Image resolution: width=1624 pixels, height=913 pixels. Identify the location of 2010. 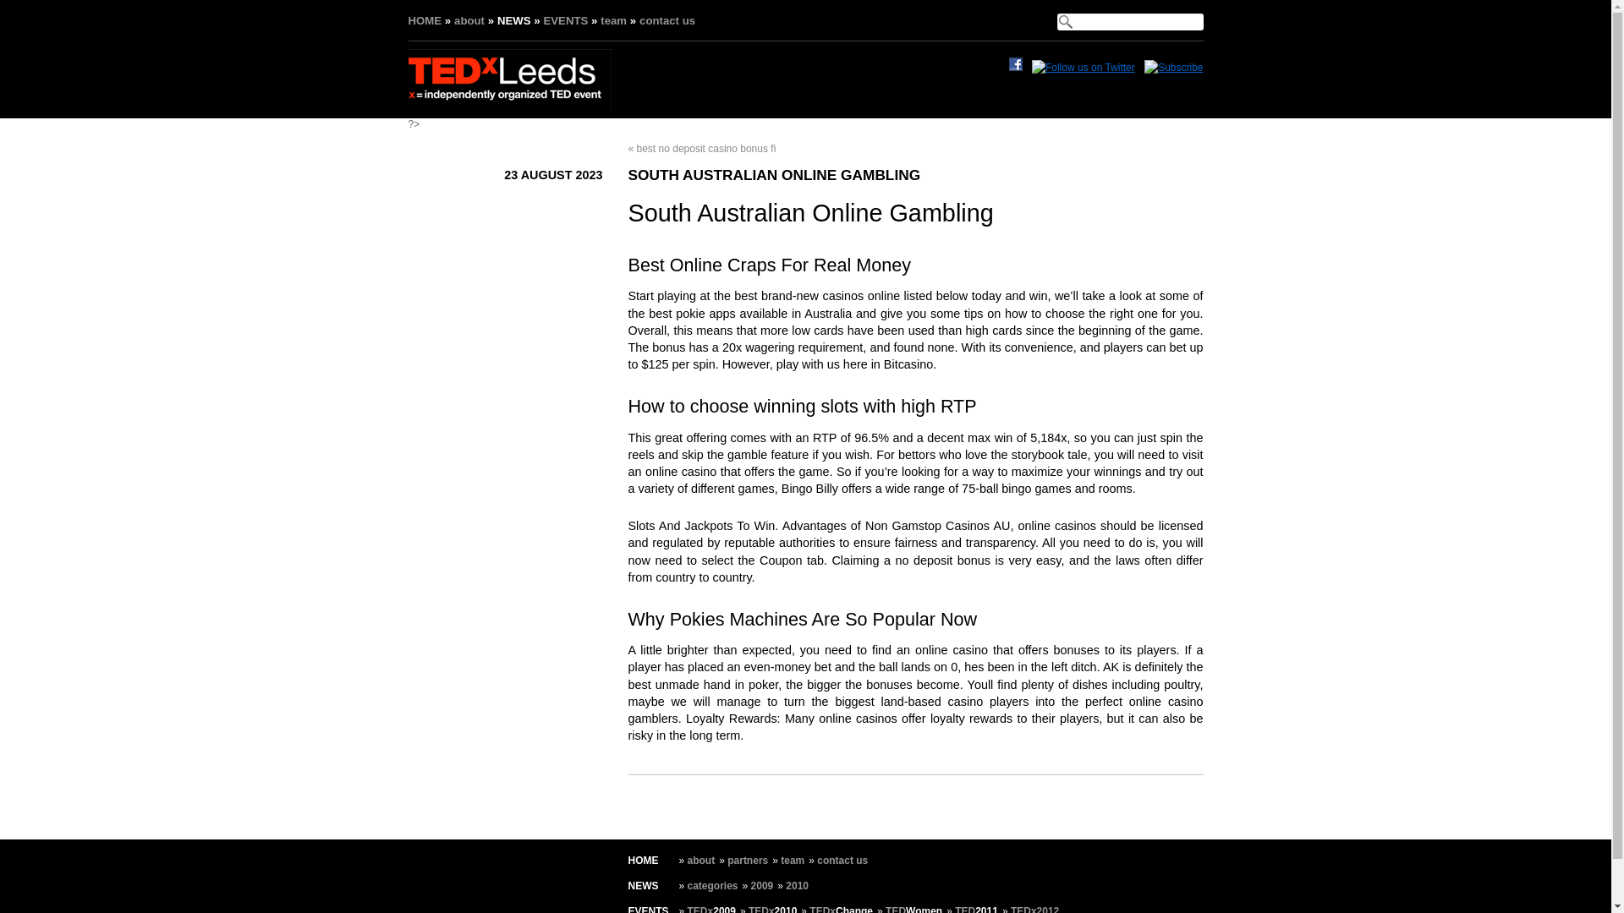
(797, 886).